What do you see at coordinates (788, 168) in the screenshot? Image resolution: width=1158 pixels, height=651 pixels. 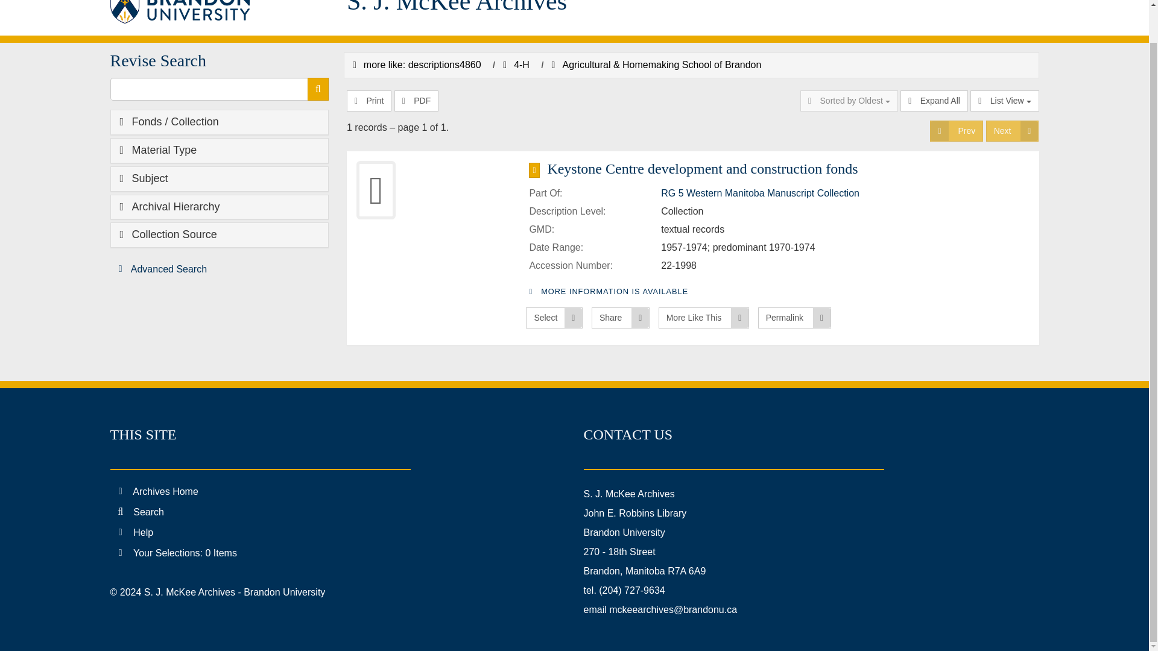 I see `Show All Information` at bounding box center [788, 168].